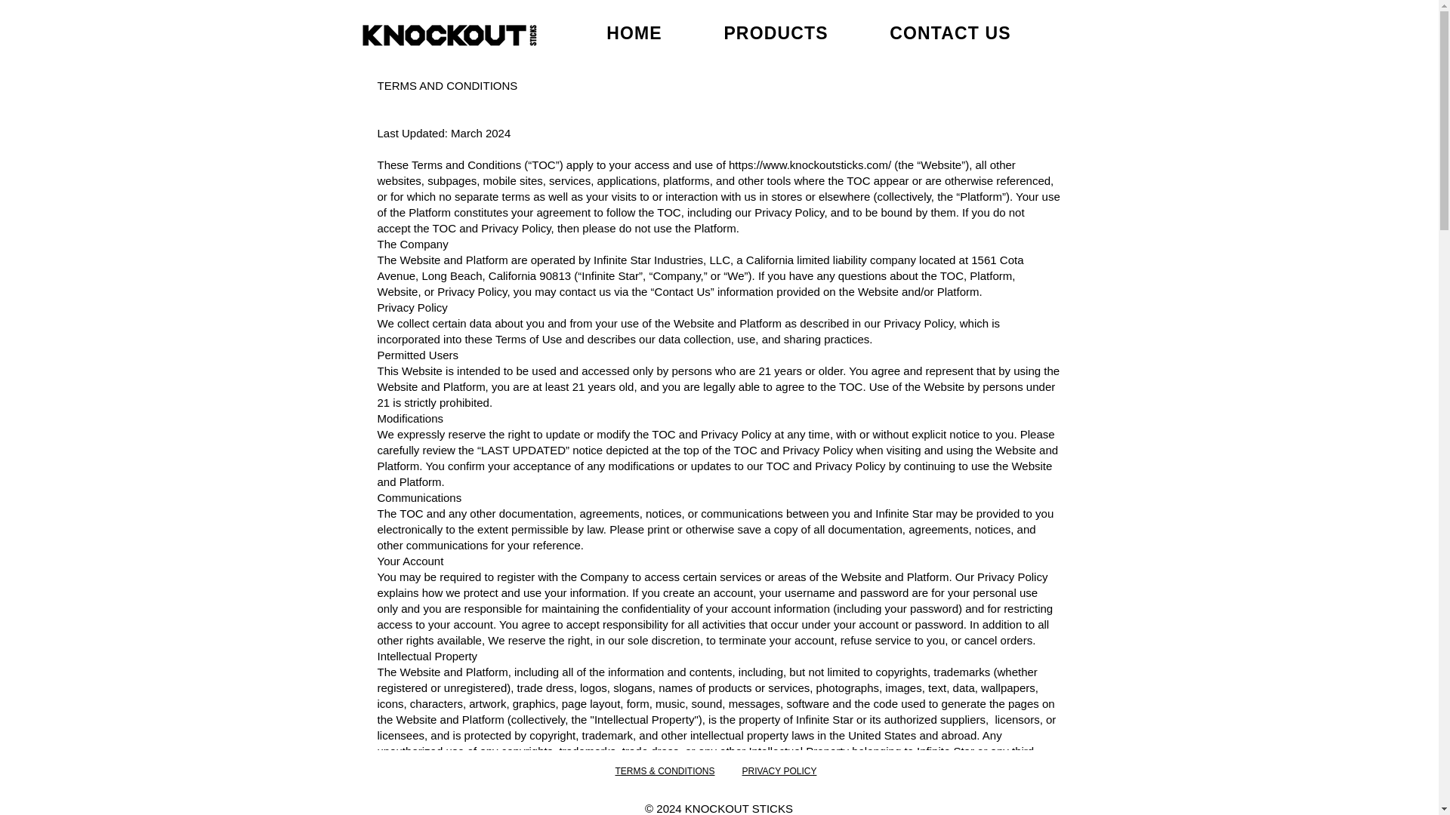 Image resolution: width=1450 pixels, height=815 pixels. What do you see at coordinates (634, 33) in the screenshot?
I see `HOME` at bounding box center [634, 33].